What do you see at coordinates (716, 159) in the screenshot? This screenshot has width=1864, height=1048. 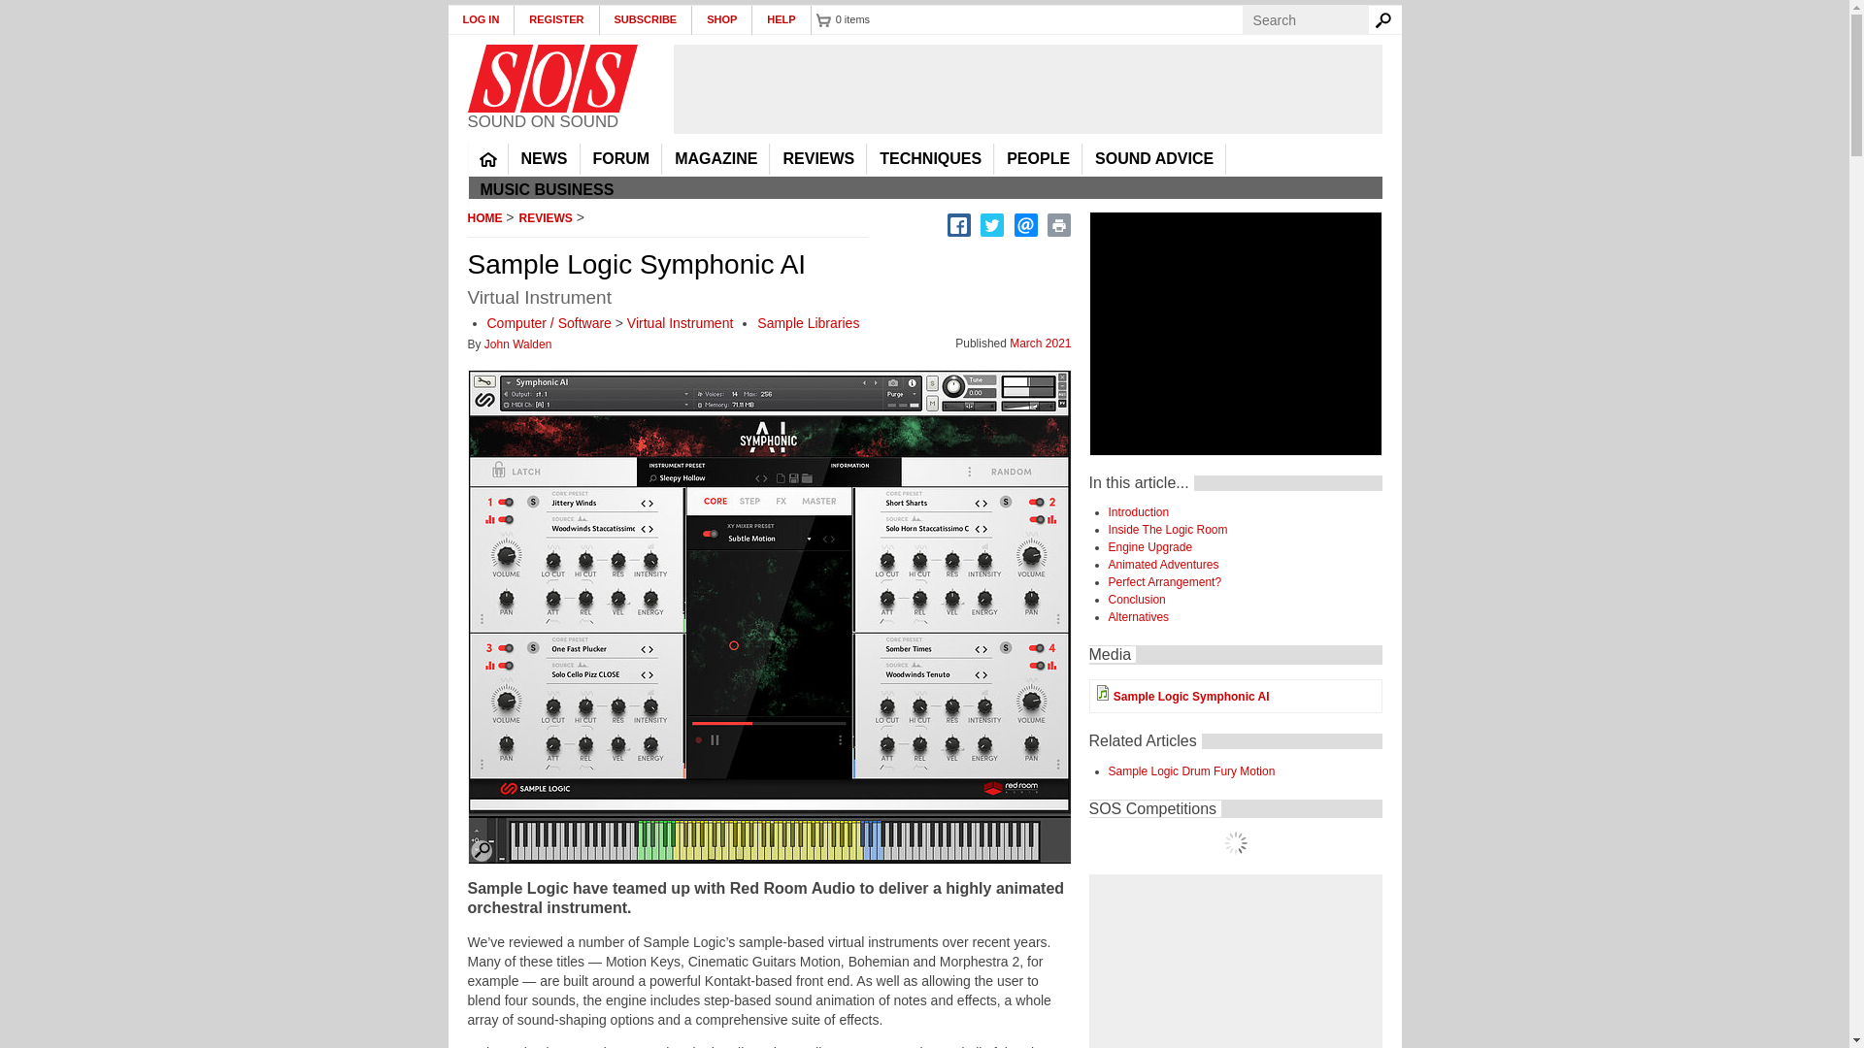 I see `MAGAZINE` at bounding box center [716, 159].